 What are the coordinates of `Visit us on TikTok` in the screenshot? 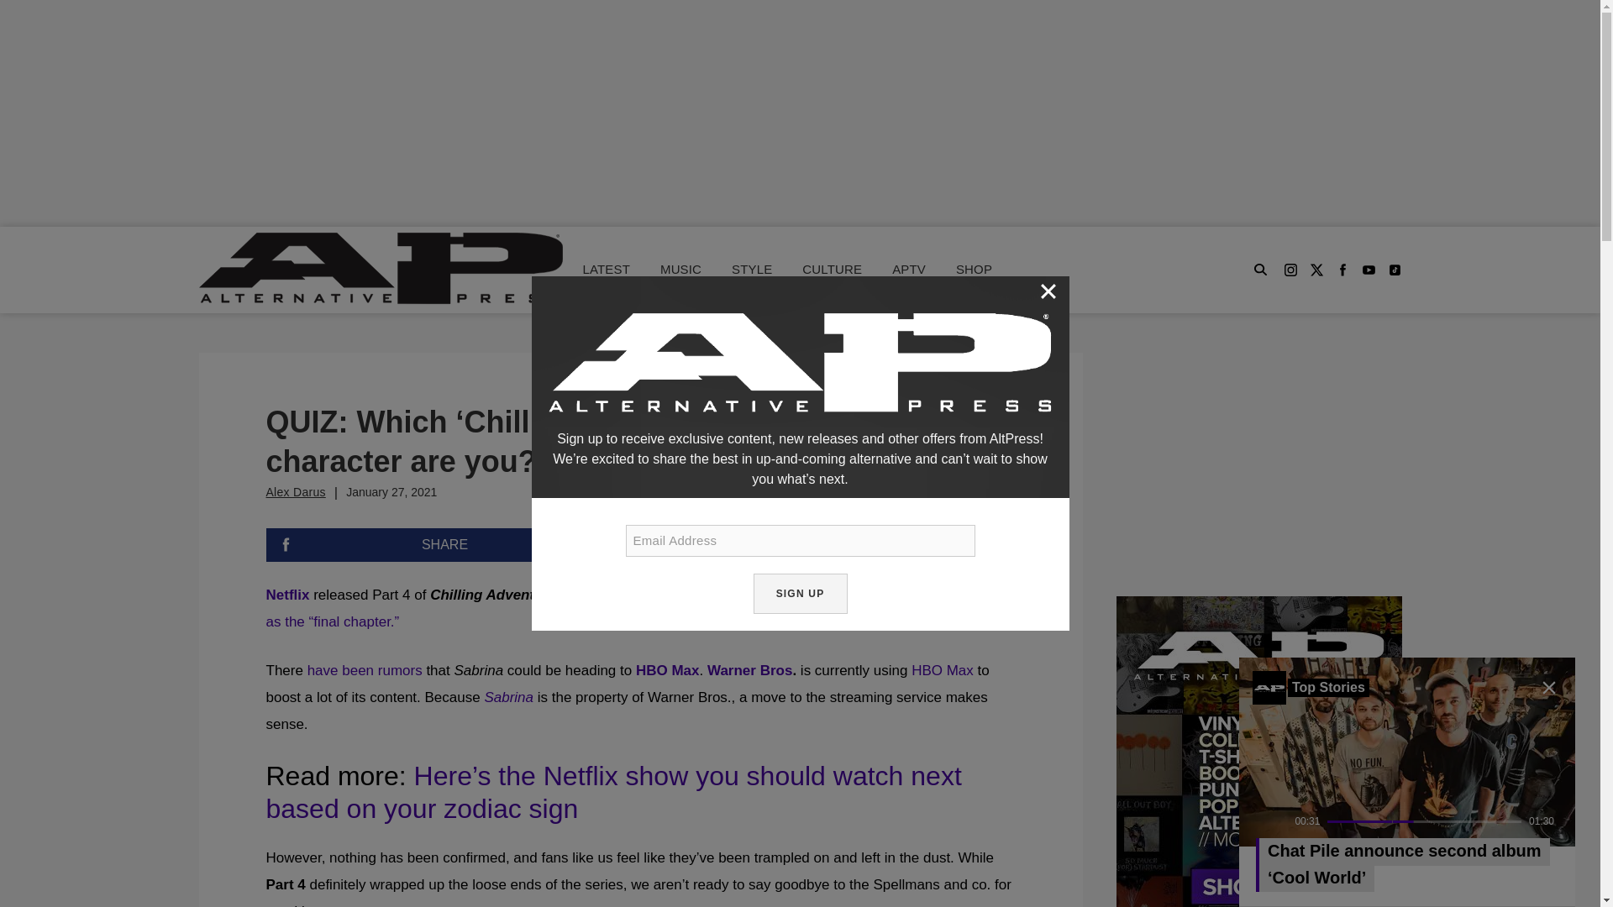 It's located at (1393, 270).